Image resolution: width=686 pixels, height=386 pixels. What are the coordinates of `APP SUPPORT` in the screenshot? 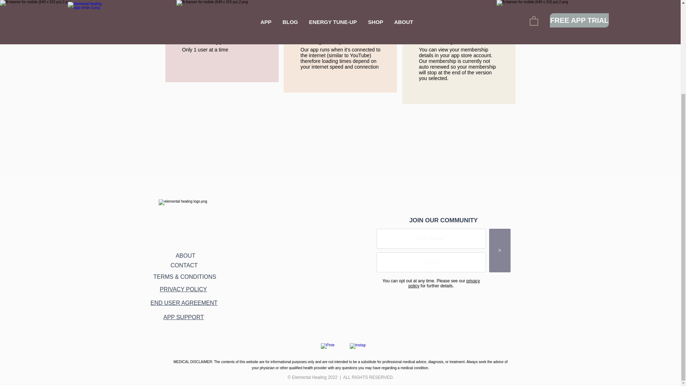 It's located at (183, 317).